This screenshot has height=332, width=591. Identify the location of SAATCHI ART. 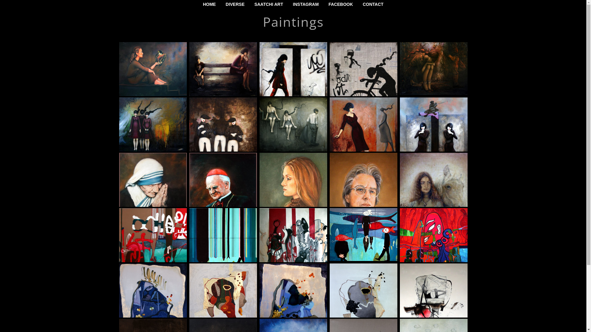
(268, 4).